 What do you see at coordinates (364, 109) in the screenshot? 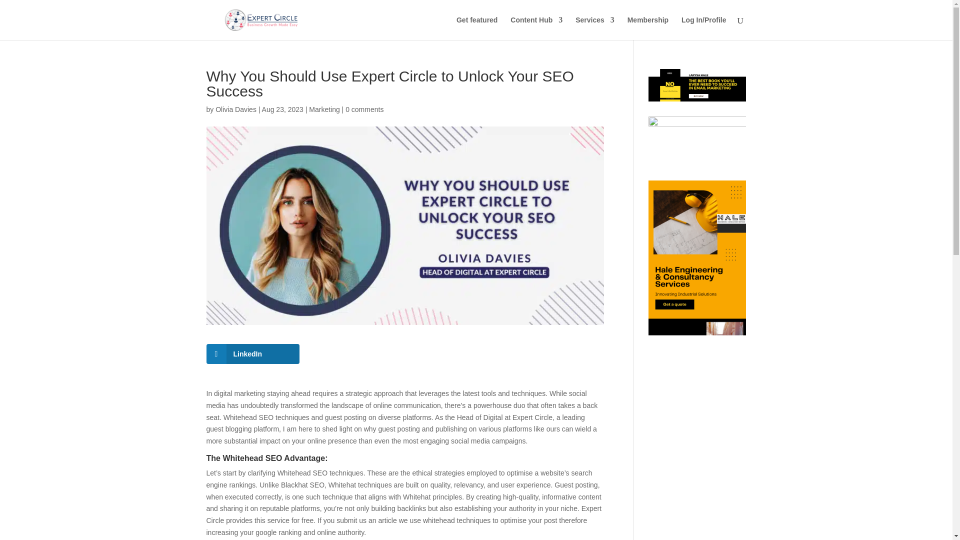
I see `0 comments` at bounding box center [364, 109].